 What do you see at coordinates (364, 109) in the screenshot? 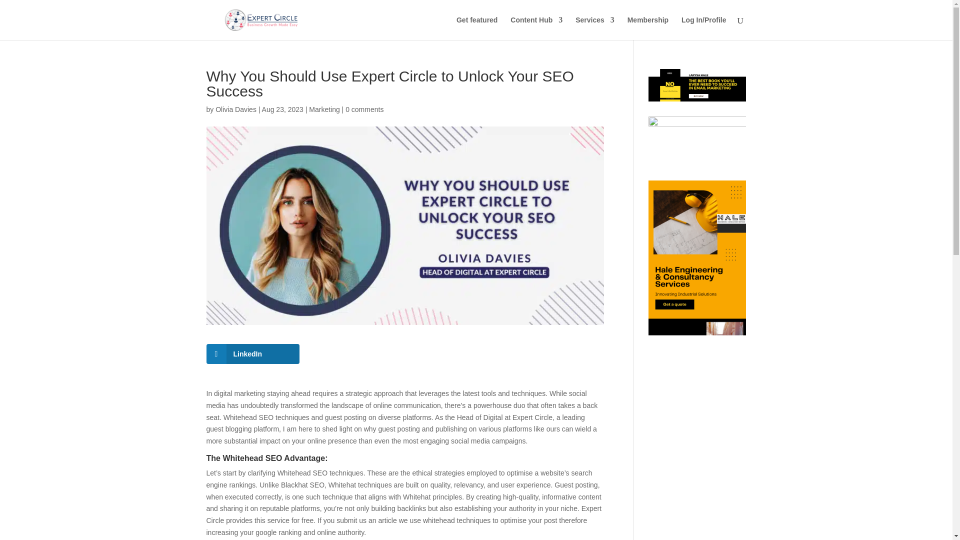
I see `0 comments` at bounding box center [364, 109].